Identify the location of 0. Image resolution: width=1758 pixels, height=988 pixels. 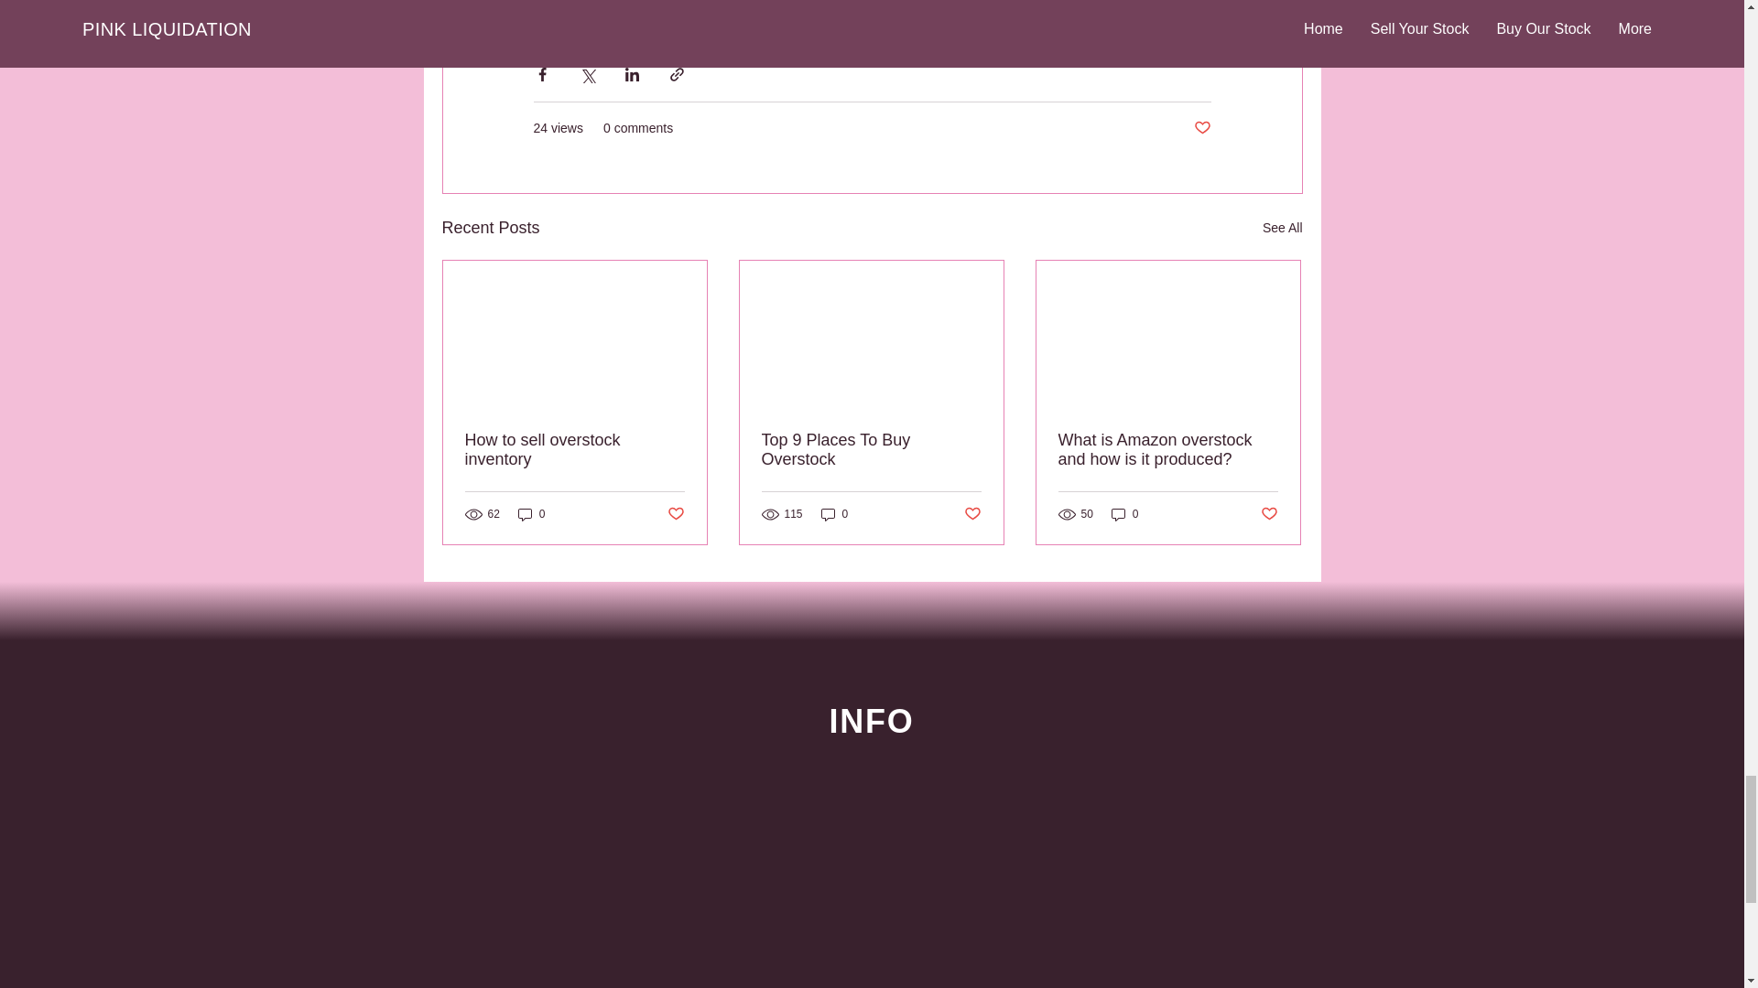
(1124, 514).